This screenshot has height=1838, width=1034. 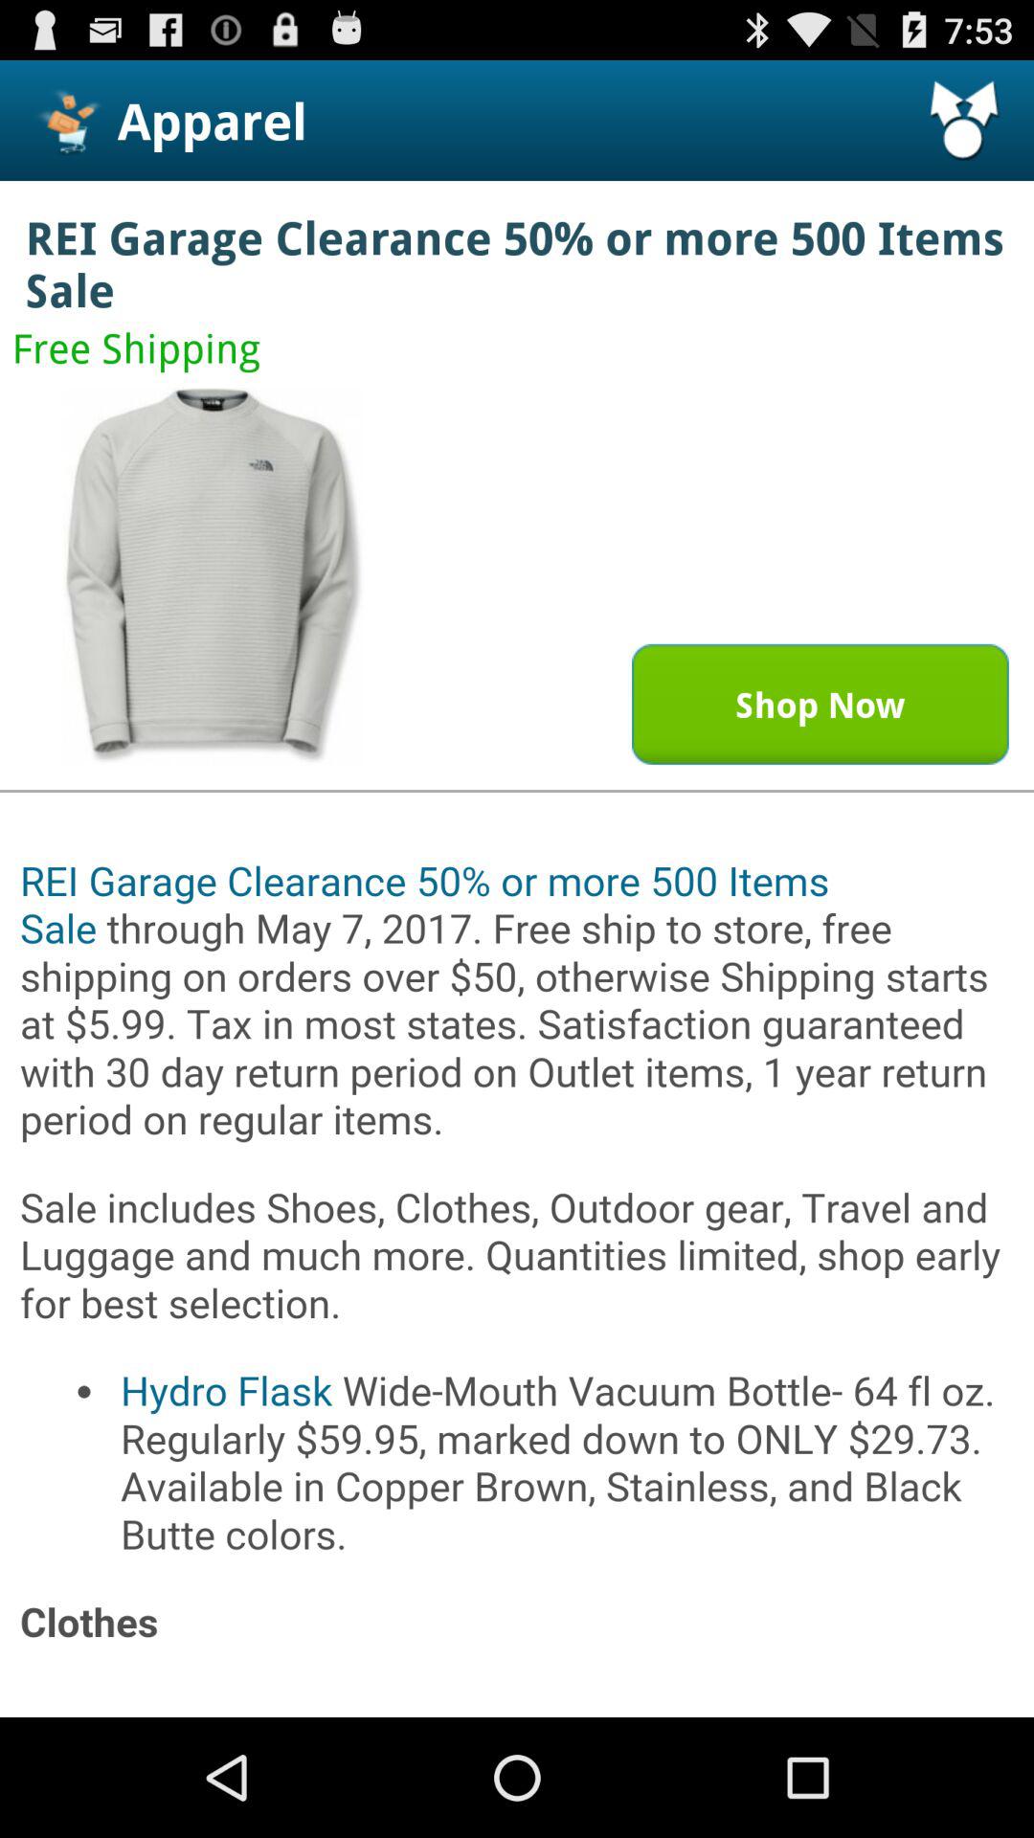 What do you see at coordinates (214, 576) in the screenshot?
I see `open image in a bigger window` at bounding box center [214, 576].